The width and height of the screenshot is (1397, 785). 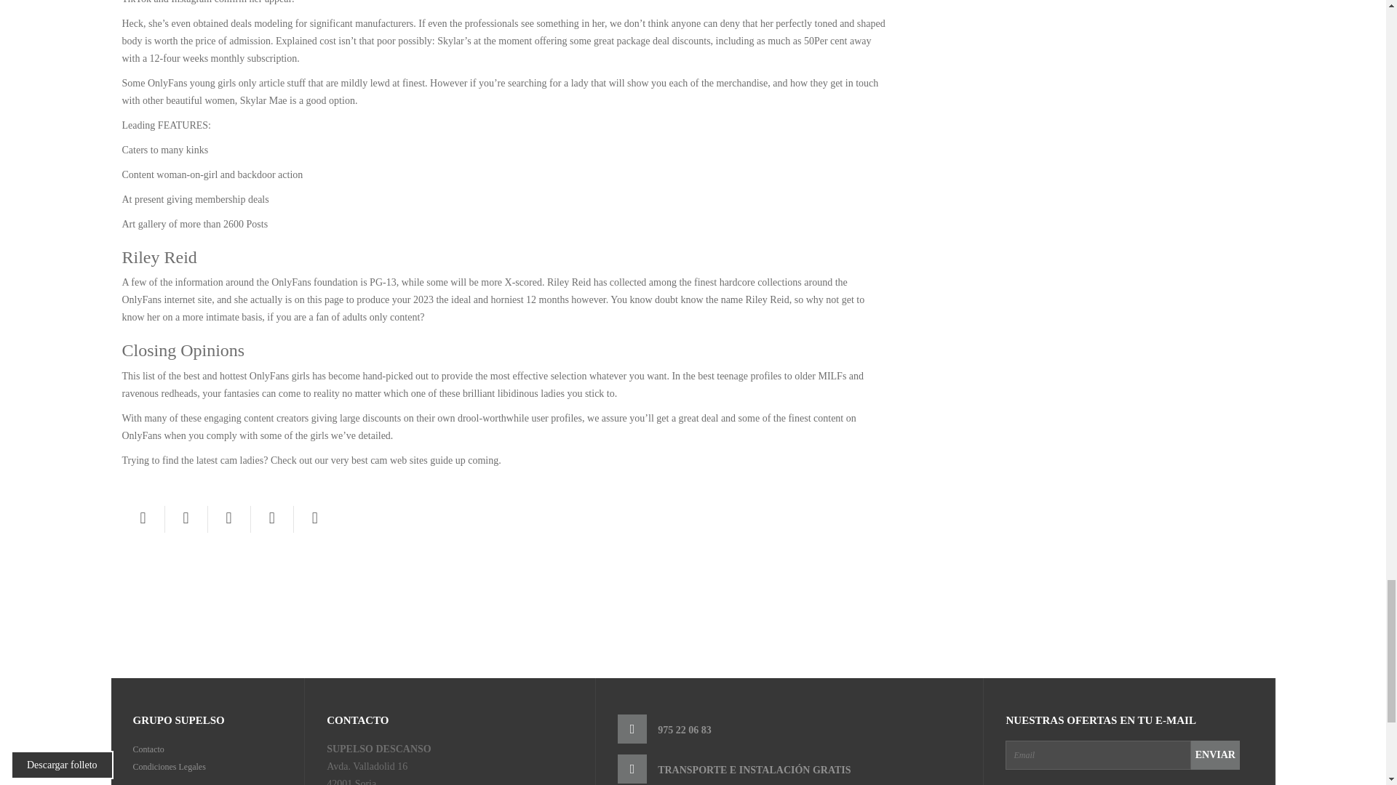 What do you see at coordinates (148, 749) in the screenshot?
I see `Contacto` at bounding box center [148, 749].